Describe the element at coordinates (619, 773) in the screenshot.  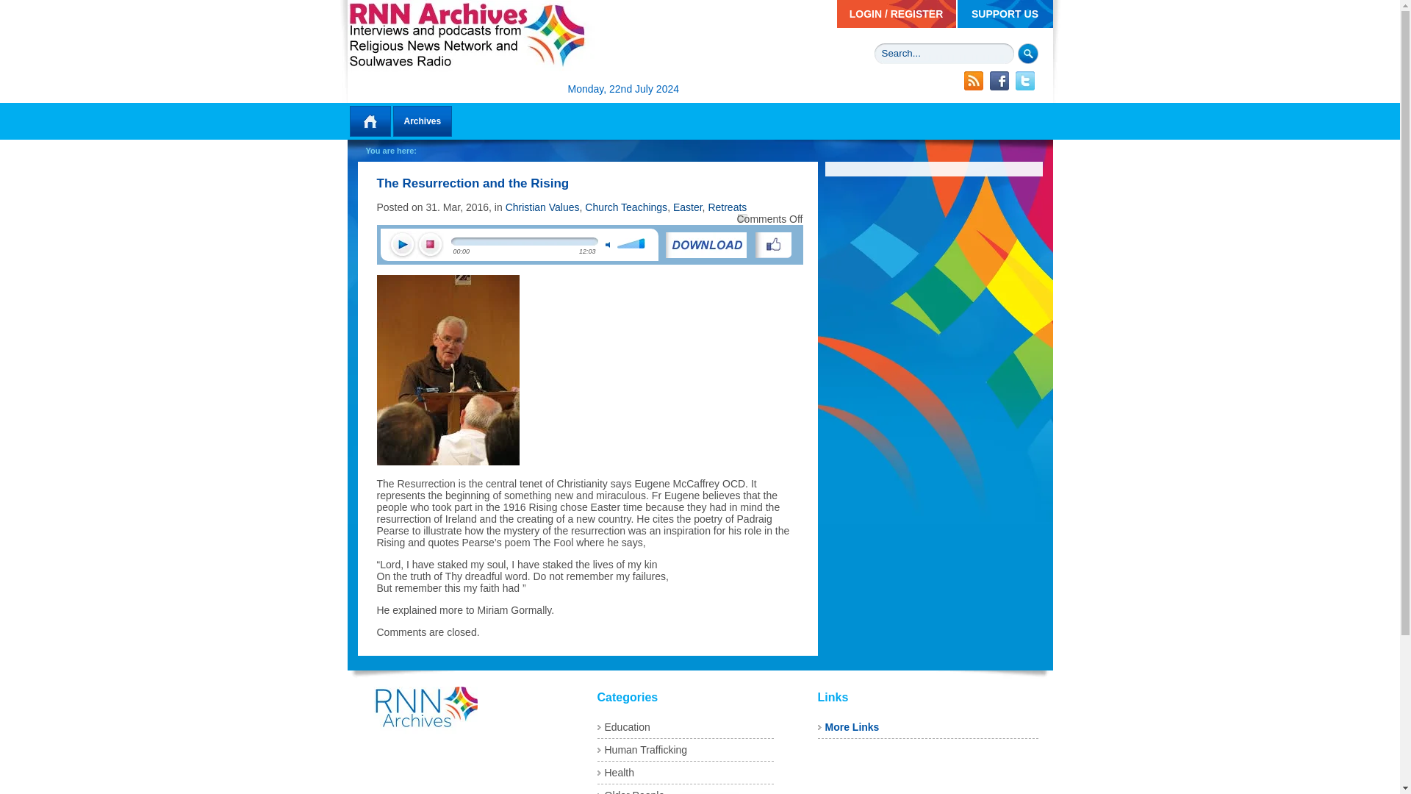
I see `Health` at that location.